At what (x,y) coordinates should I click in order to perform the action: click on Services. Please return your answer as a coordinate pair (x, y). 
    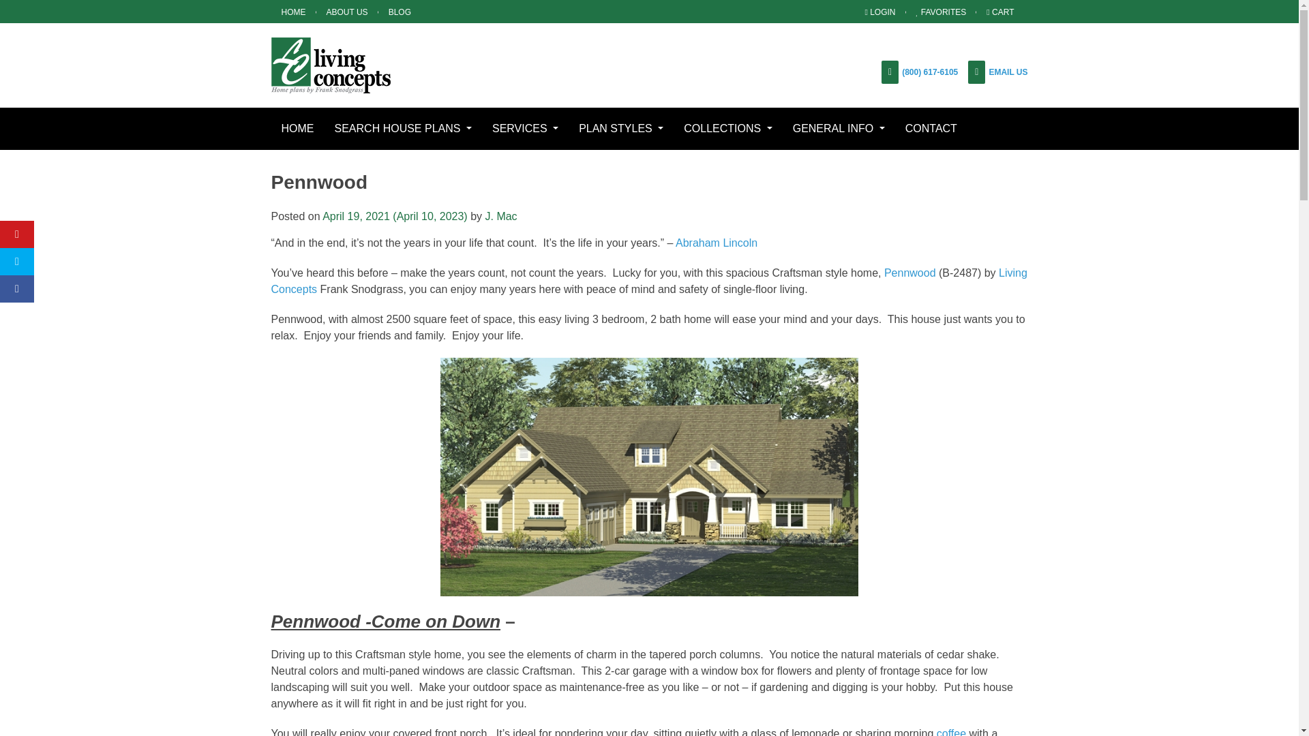
    Looking at the image, I should click on (525, 128).